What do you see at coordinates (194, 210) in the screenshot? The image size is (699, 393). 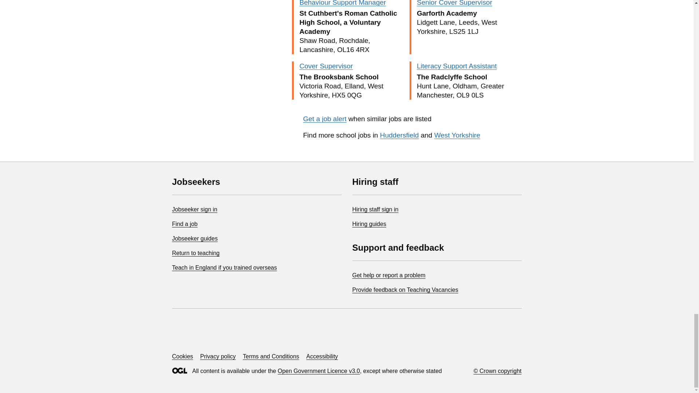 I see `Jobseeker sign in` at bounding box center [194, 210].